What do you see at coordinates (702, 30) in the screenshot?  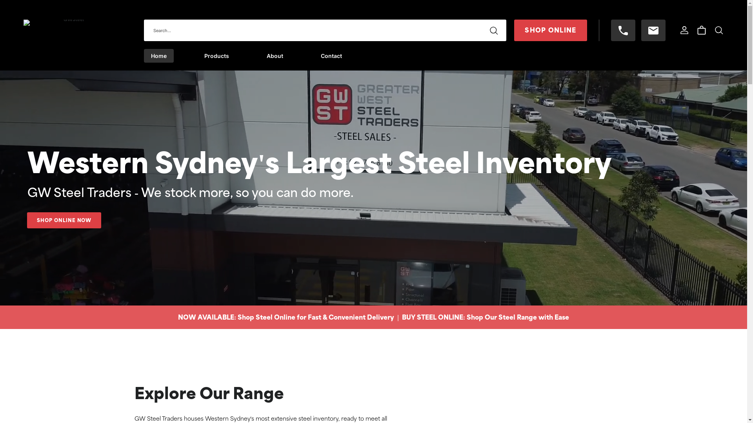 I see `Cart` at bounding box center [702, 30].